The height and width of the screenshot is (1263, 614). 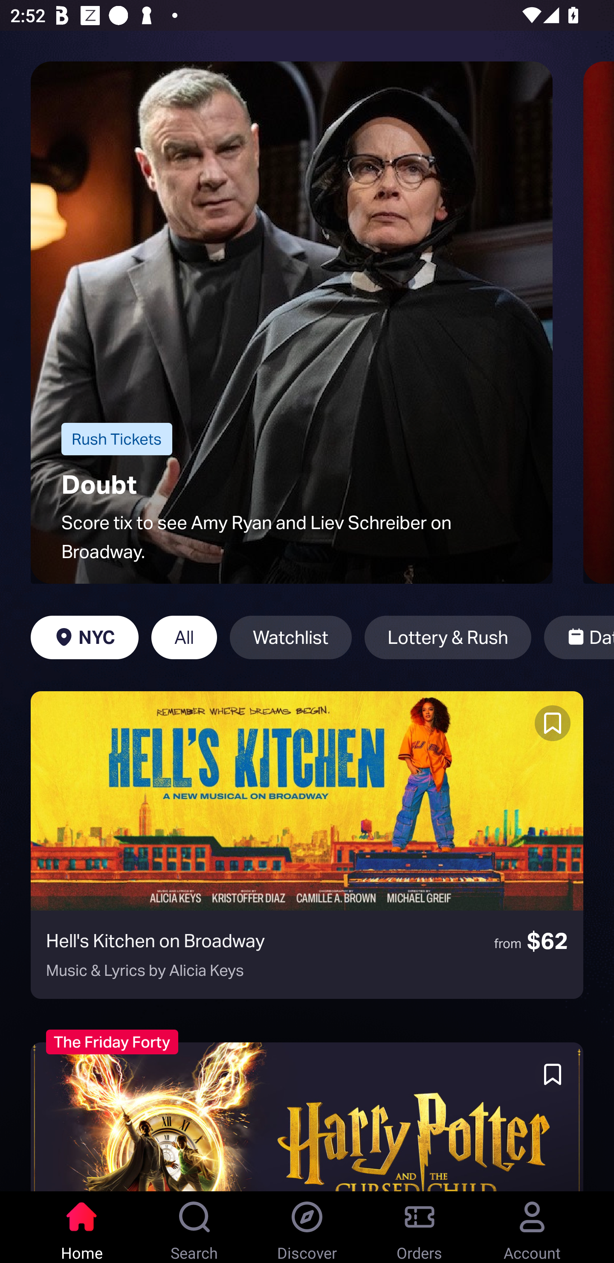 What do you see at coordinates (184, 637) in the screenshot?
I see `All` at bounding box center [184, 637].